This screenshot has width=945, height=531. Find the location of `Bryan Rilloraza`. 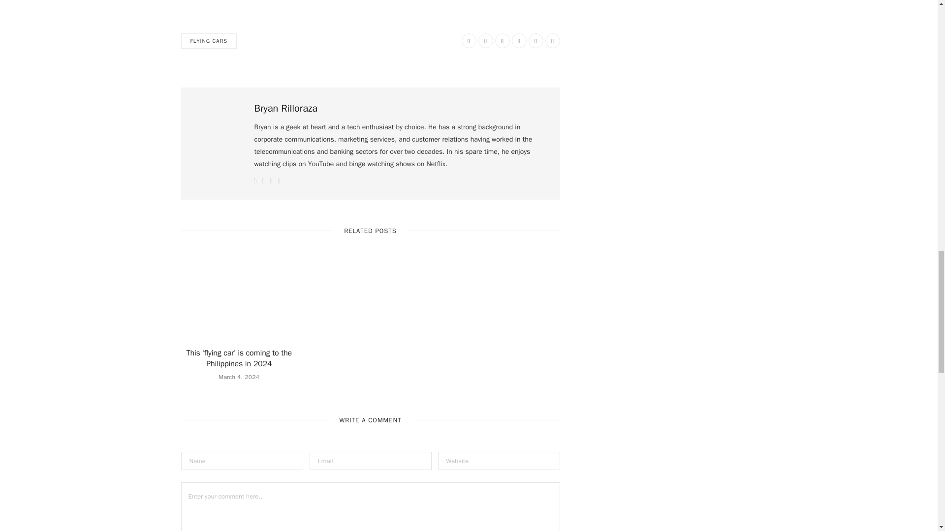

Bryan Rilloraza is located at coordinates (285, 109).